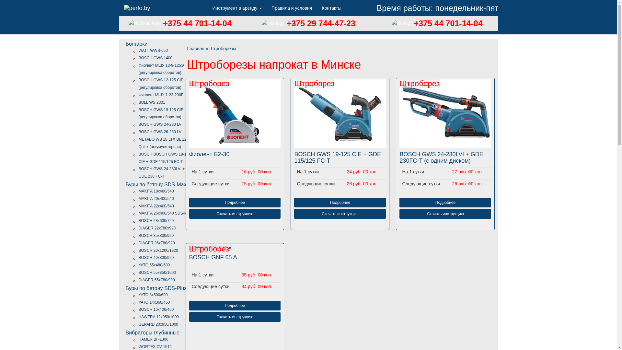 Image resolution: width=622 pixels, height=350 pixels. Describe the element at coordinates (235, 261) in the screenshot. I see `BOSCH GNF 65 A` at that location.